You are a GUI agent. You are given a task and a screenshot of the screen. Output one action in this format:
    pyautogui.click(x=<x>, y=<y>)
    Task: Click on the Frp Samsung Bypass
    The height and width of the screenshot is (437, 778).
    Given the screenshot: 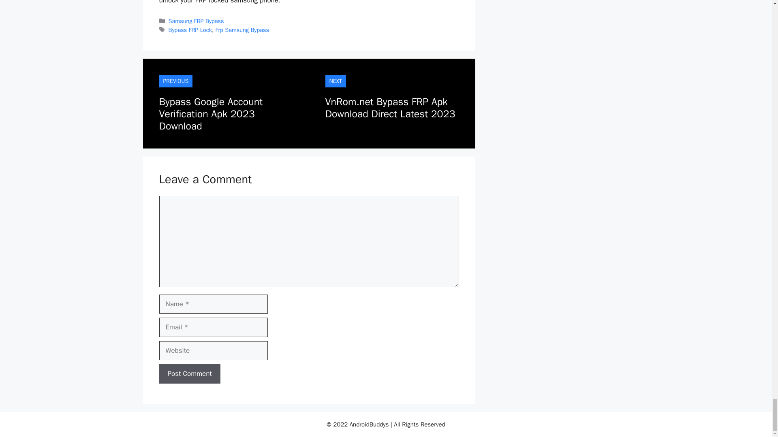 What is the action you would take?
    pyautogui.click(x=242, y=30)
    